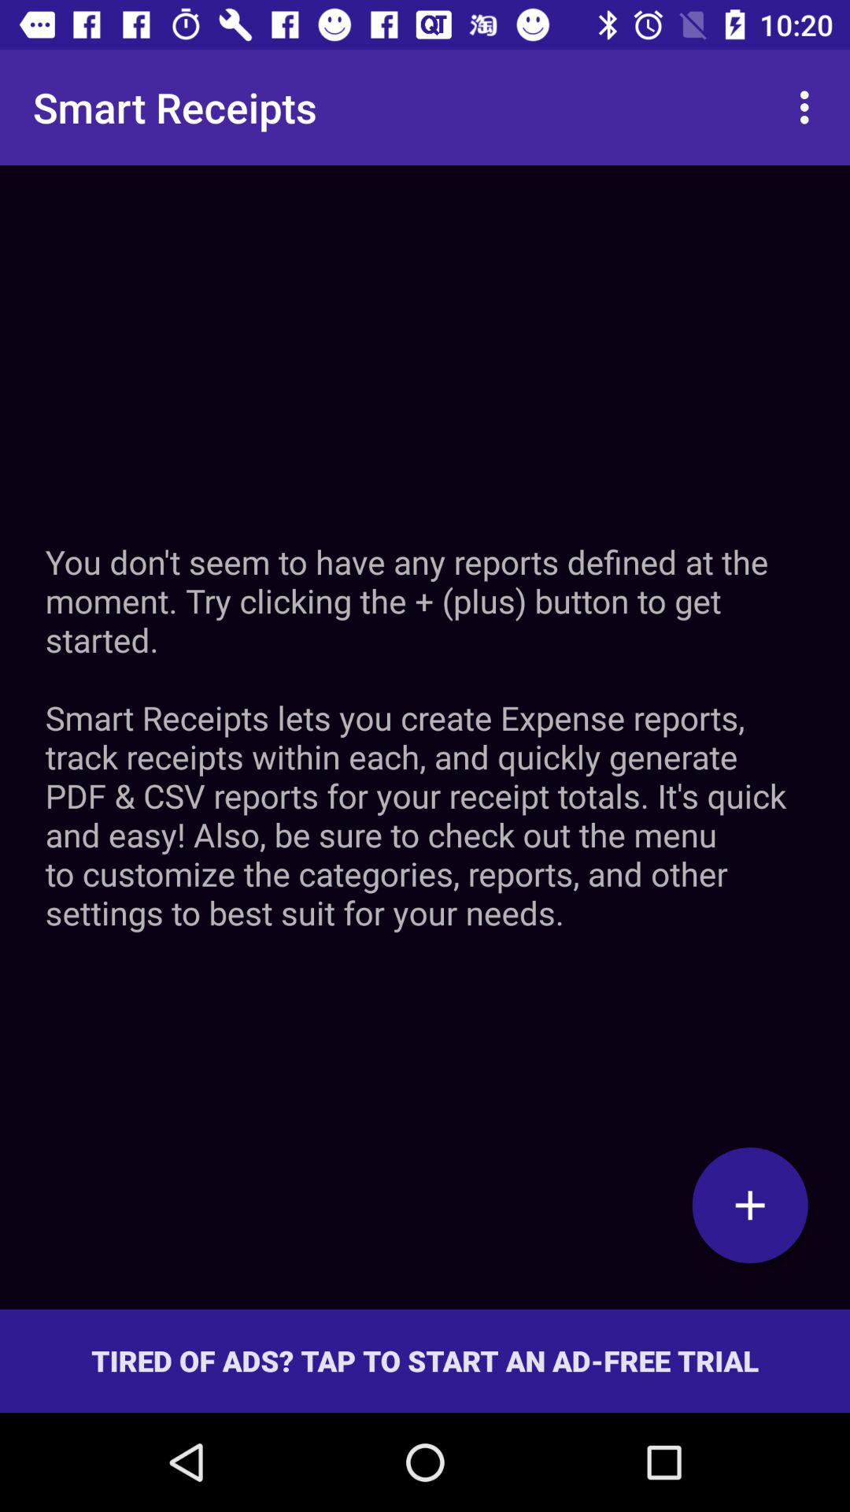 This screenshot has height=1512, width=850. What do you see at coordinates (750, 1205) in the screenshot?
I see `select the icon below the you don t icon` at bounding box center [750, 1205].